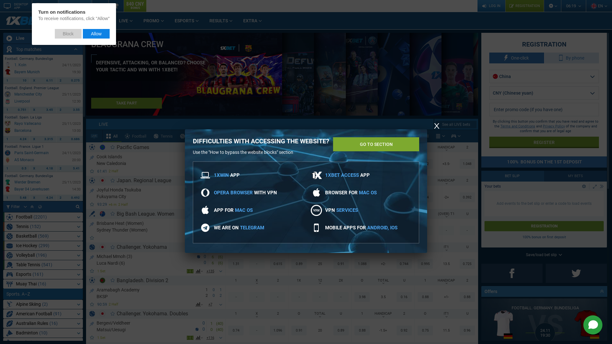 This screenshot has height=344, width=612. What do you see at coordinates (8, 189) in the screenshot?
I see `Bayer 04 Leverkusen. Leverkusen` at bounding box center [8, 189].